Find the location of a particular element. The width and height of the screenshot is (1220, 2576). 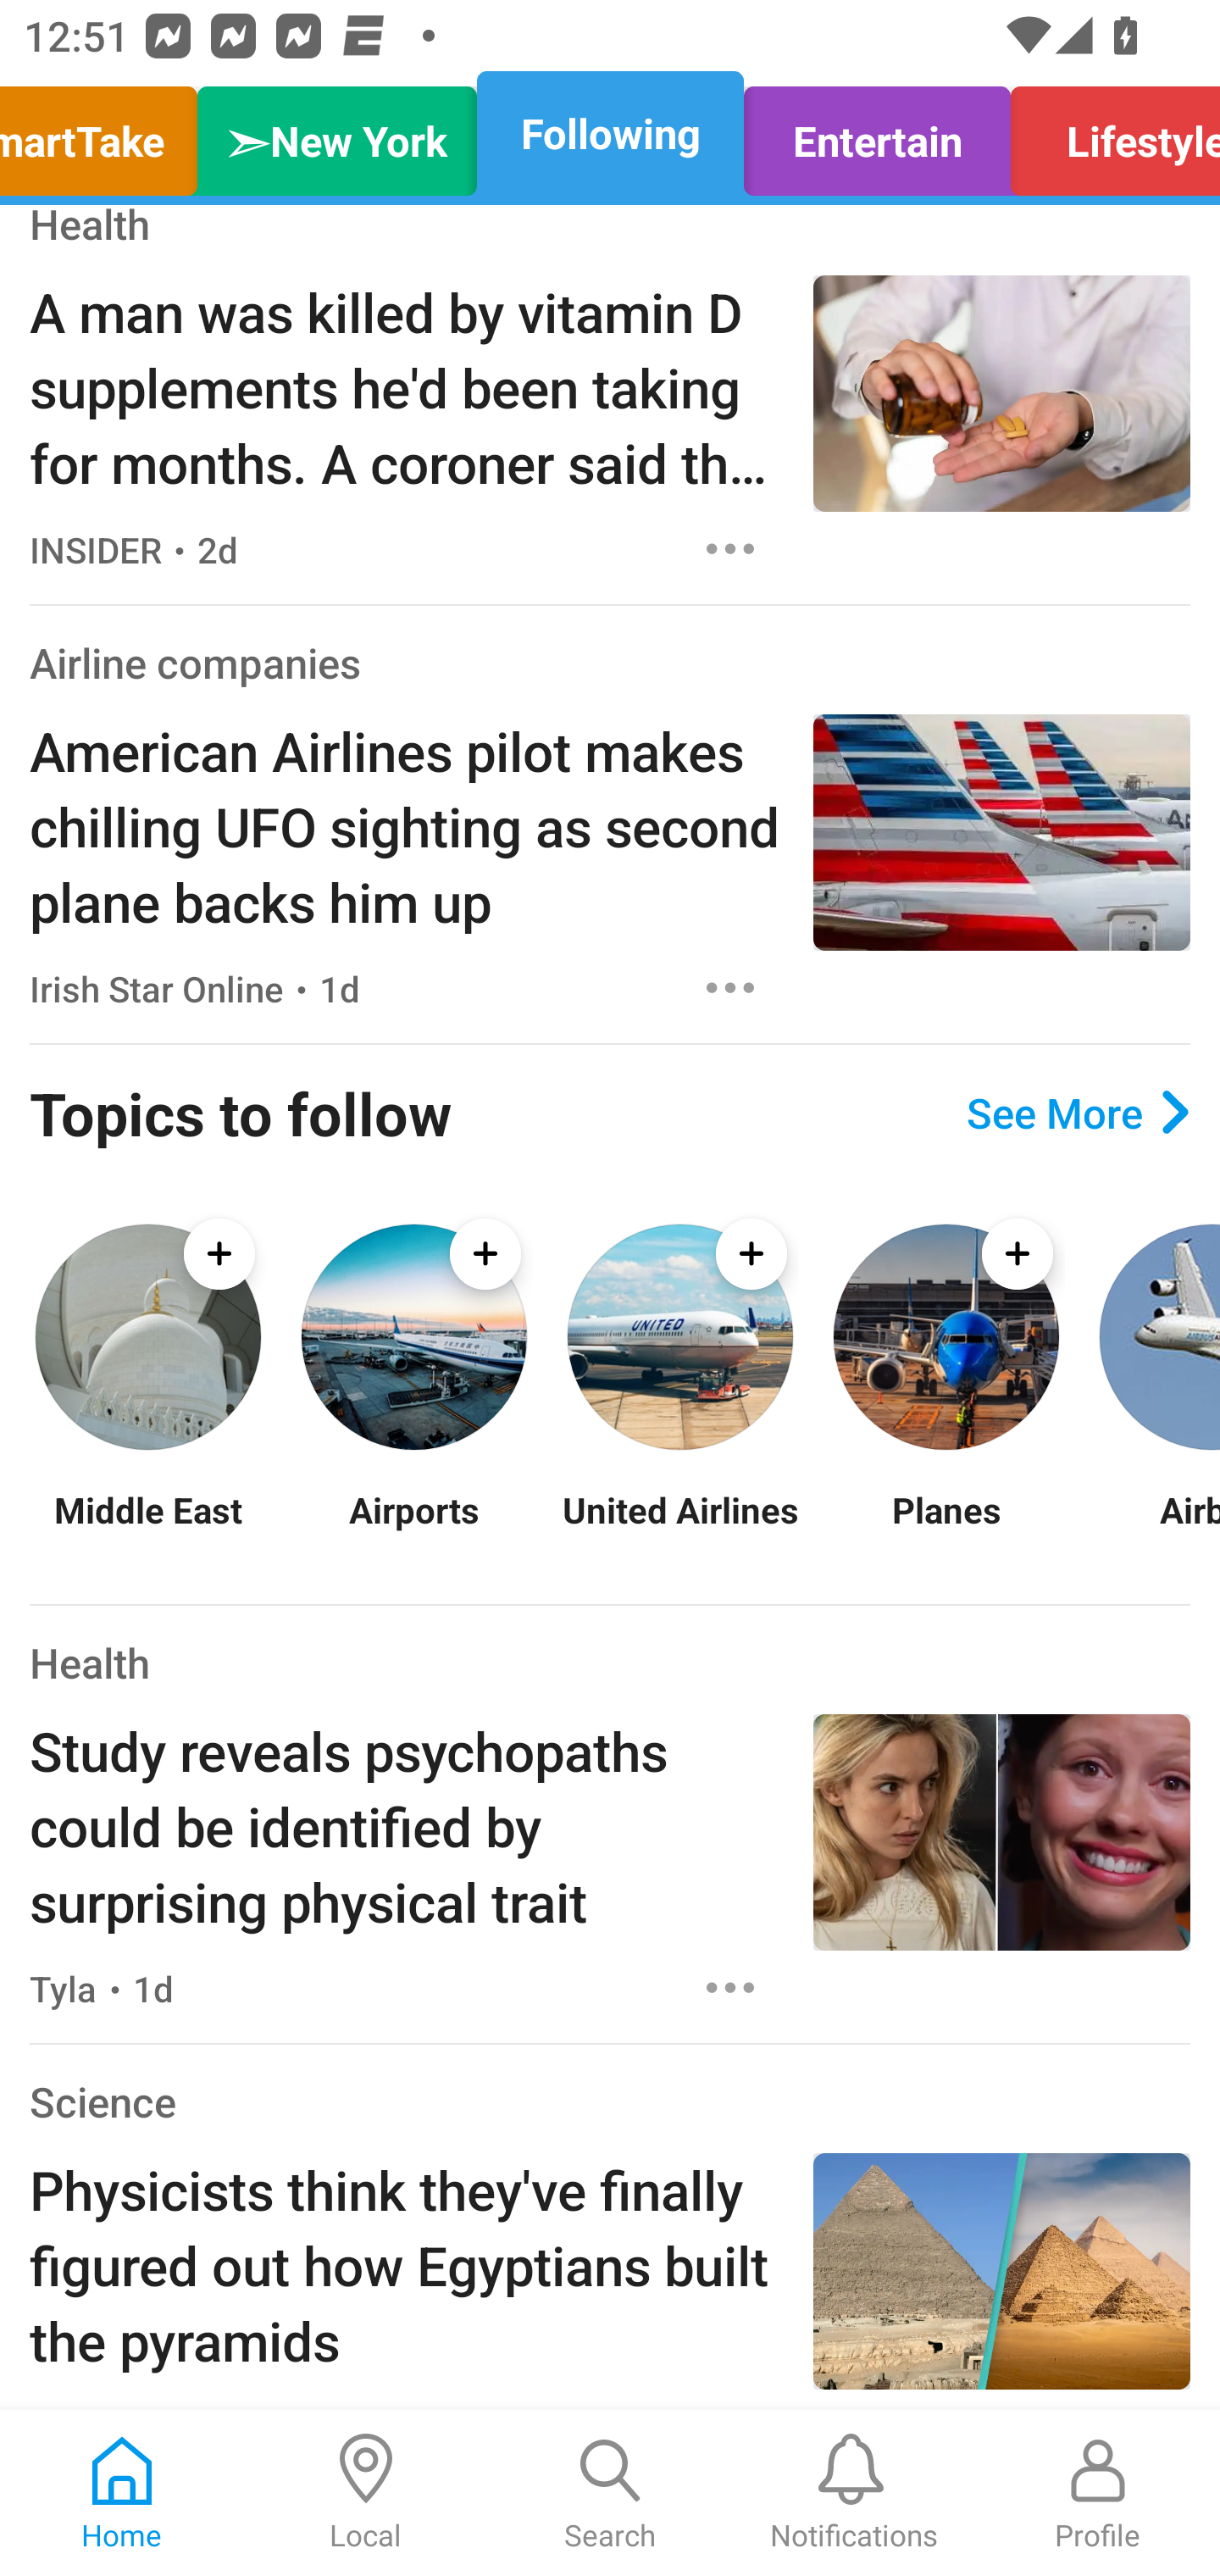

➣New York is located at coordinates (337, 134).